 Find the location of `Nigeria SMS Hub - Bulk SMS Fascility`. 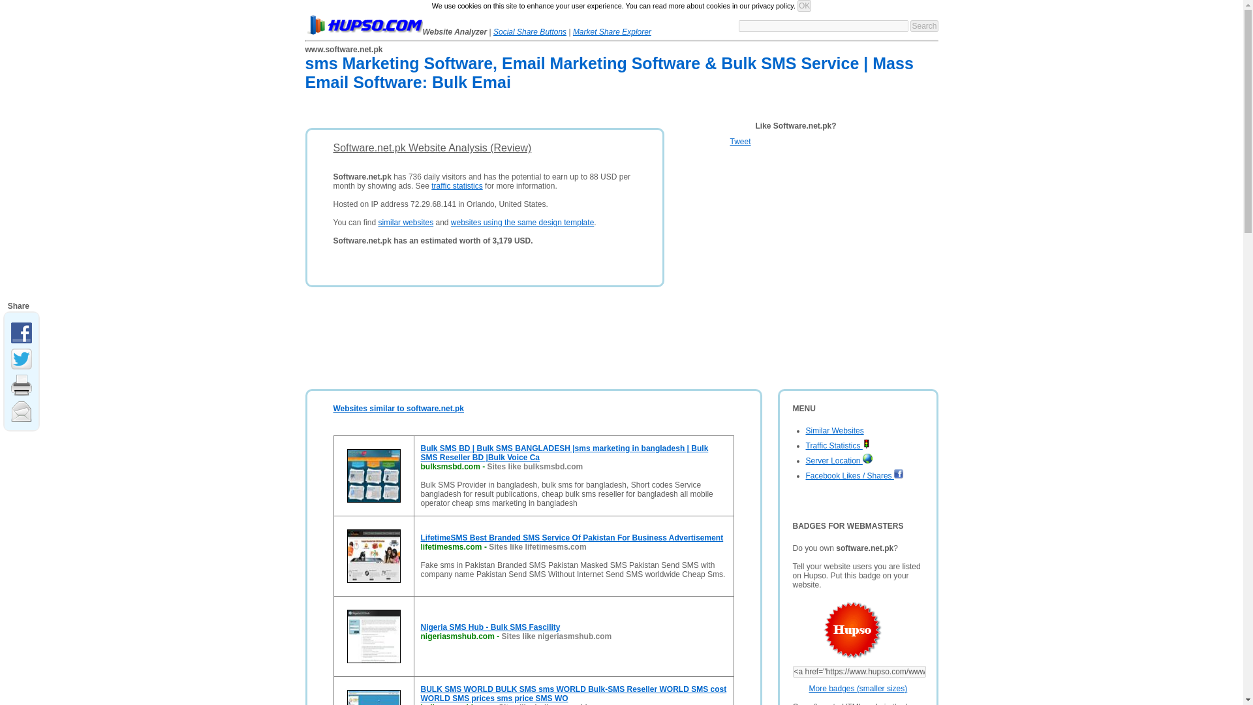

Nigeria SMS Hub - Bulk SMS Fascility is located at coordinates (489, 627).